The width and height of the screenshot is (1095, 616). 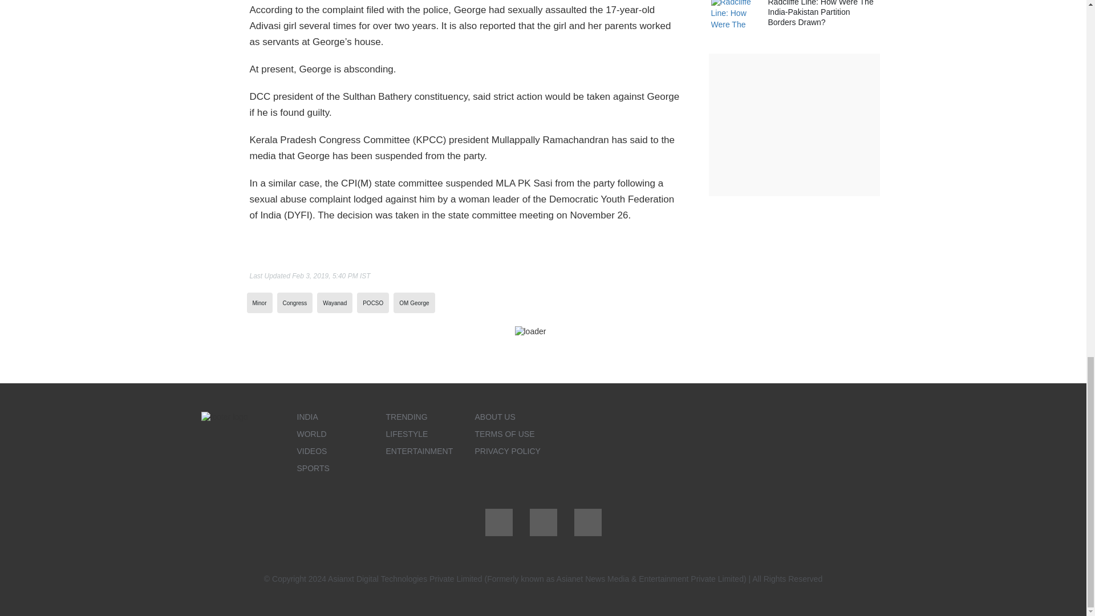 What do you see at coordinates (414, 302) in the screenshot?
I see `OM George` at bounding box center [414, 302].